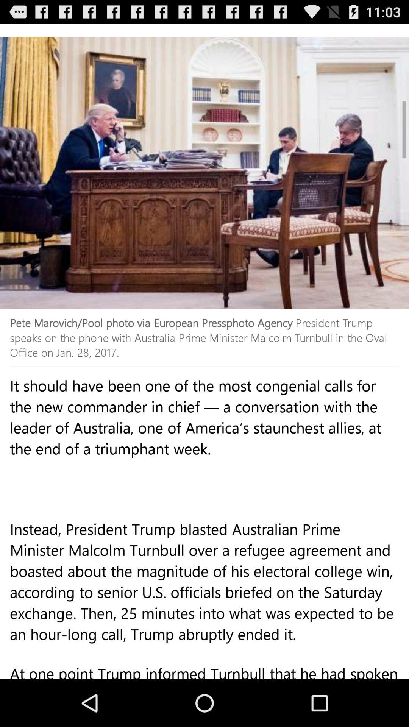  What do you see at coordinates (204, 675) in the screenshot?
I see `scroll to at one point` at bounding box center [204, 675].